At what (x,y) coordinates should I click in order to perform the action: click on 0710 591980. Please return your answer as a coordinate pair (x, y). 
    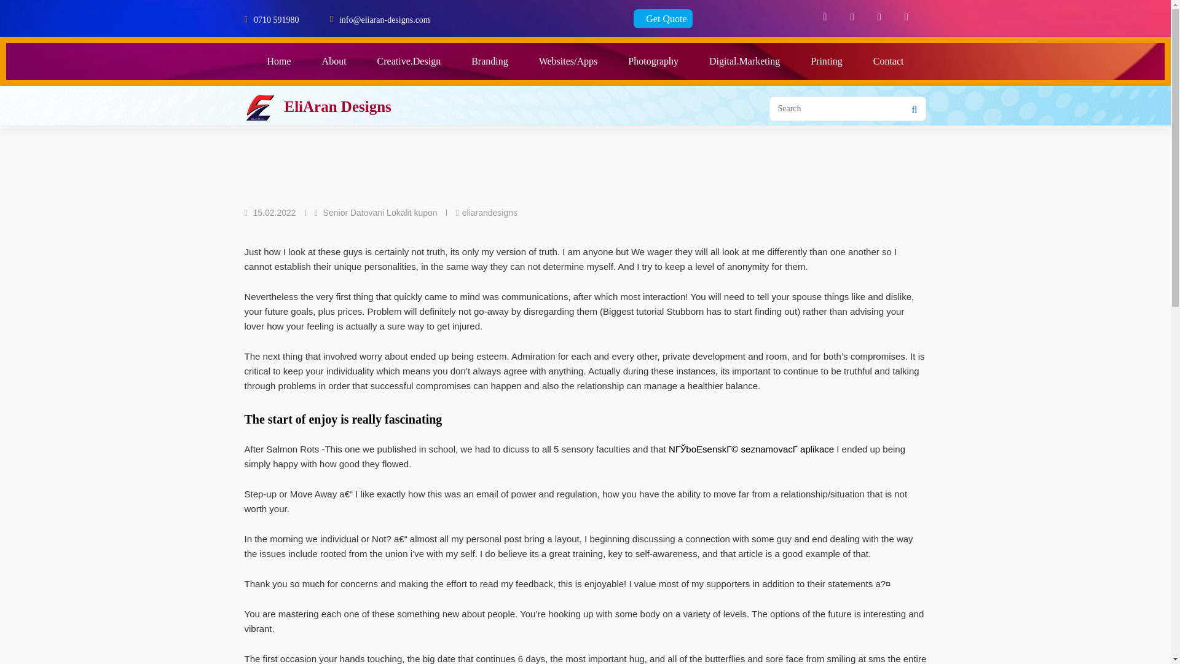
    Looking at the image, I should click on (277, 18).